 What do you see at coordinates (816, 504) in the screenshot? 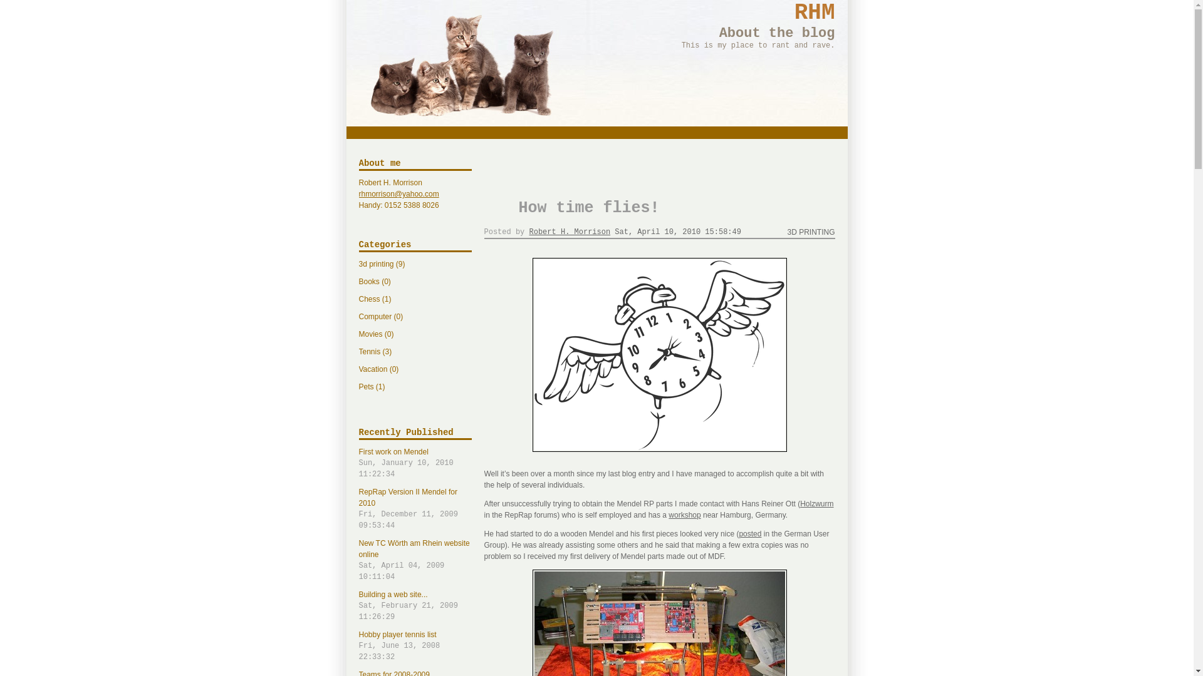
I see `workshop` at bounding box center [816, 504].